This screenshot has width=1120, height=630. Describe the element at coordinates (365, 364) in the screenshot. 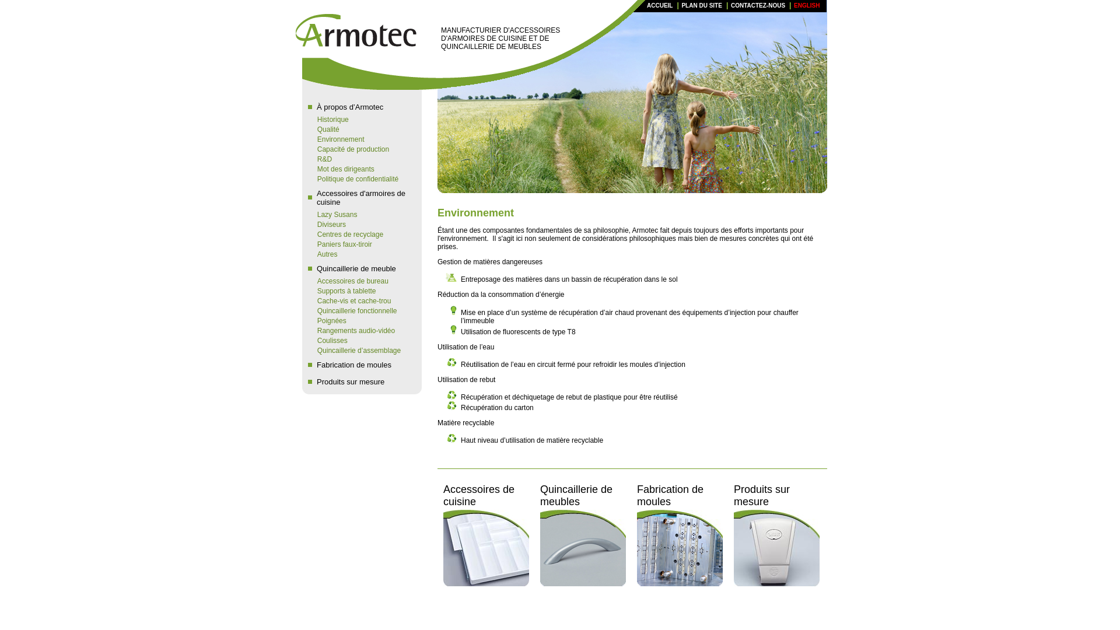

I see `Fabrication de moules` at that location.